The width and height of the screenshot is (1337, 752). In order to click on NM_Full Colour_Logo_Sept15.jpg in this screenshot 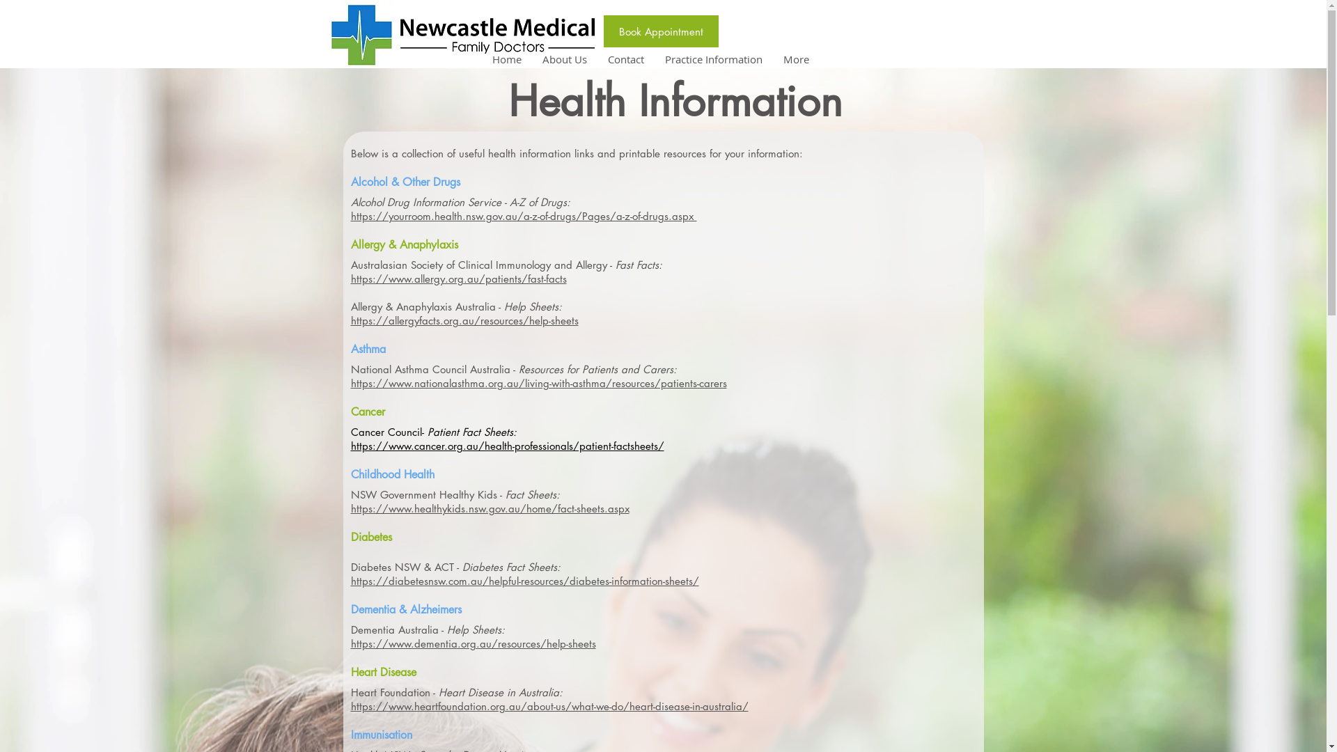, I will do `click(497, 34)`.